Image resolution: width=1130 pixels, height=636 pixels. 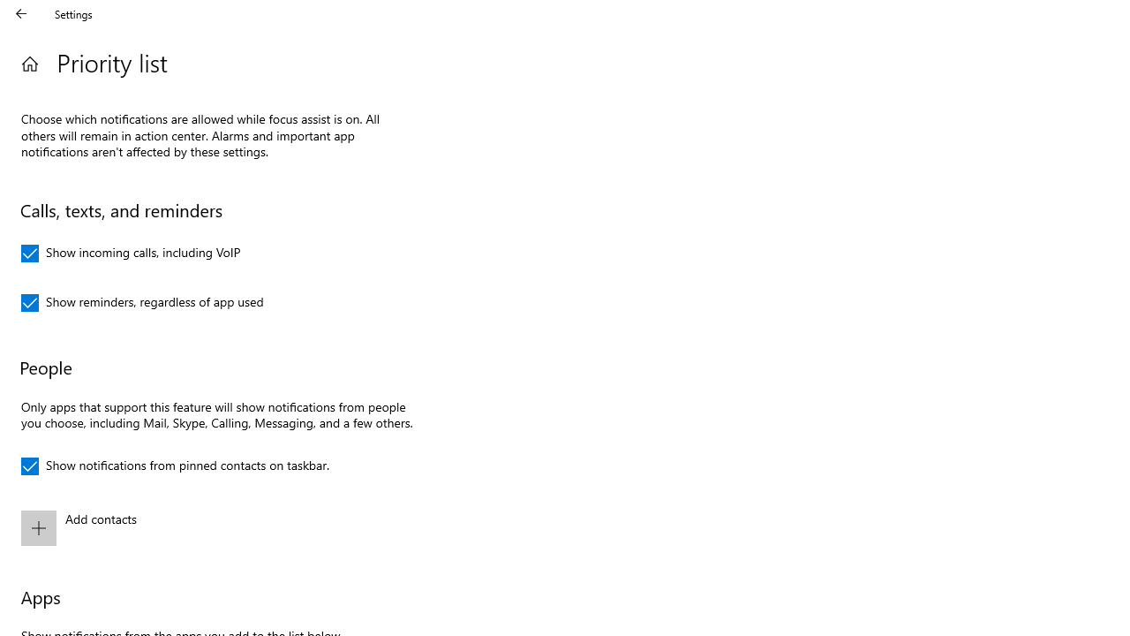 What do you see at coordinates (175, 466) in the screenshot?
I see `Show notifications from pinned contacts on taskbar.` at bounding box center [175, 466].